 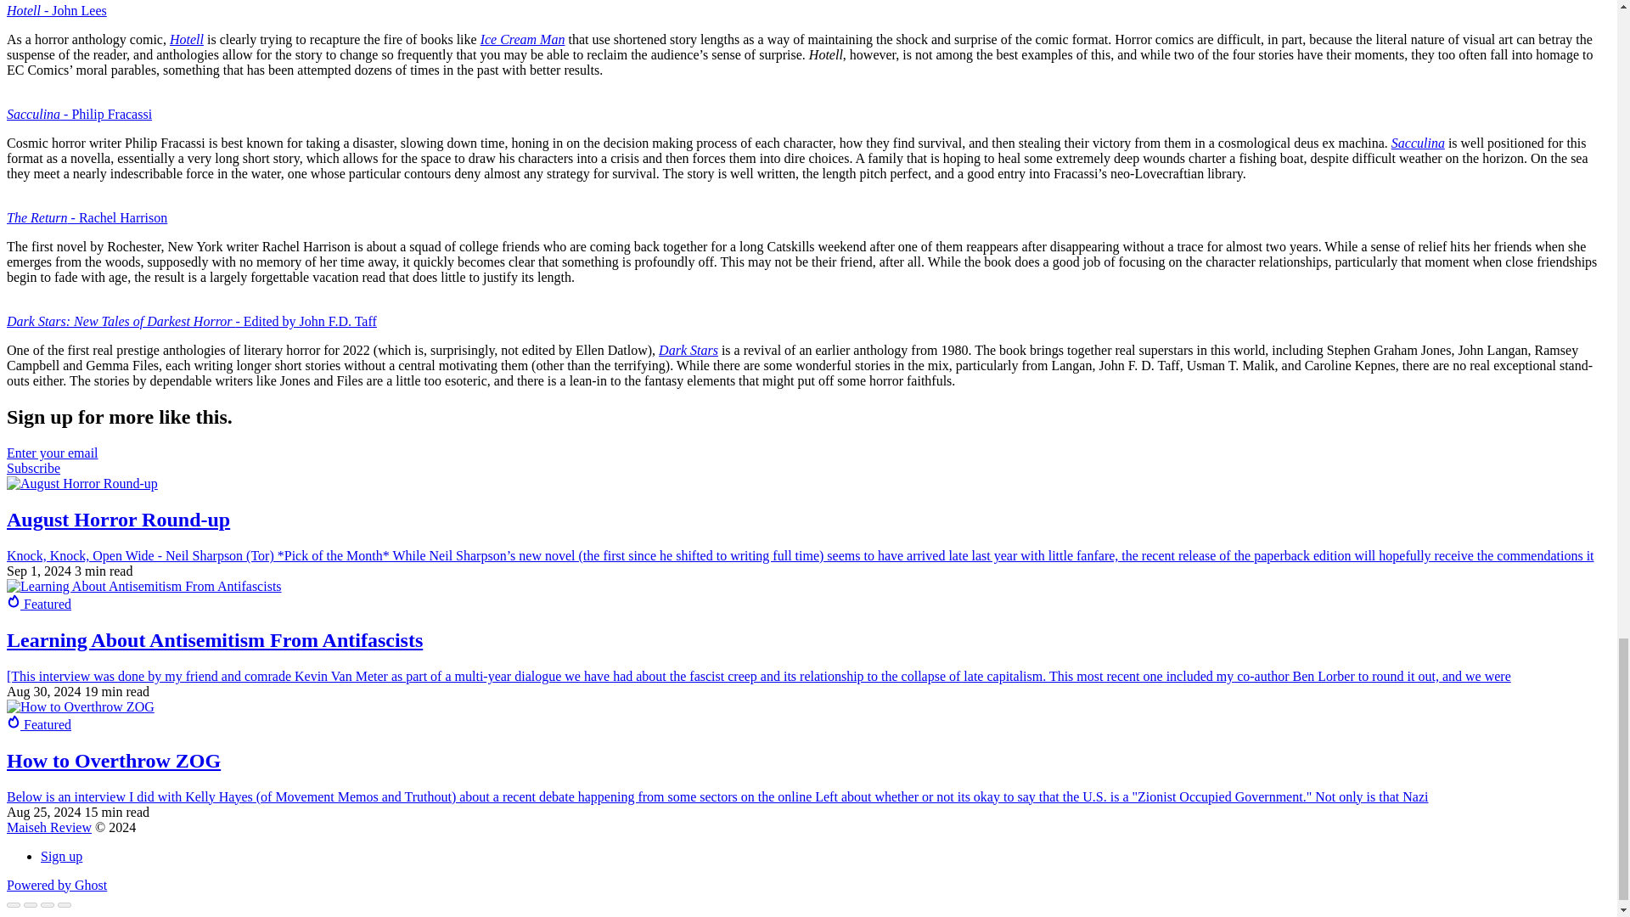 I want to click on The Return - Rachel Harrison, so click(x=87, y=217).